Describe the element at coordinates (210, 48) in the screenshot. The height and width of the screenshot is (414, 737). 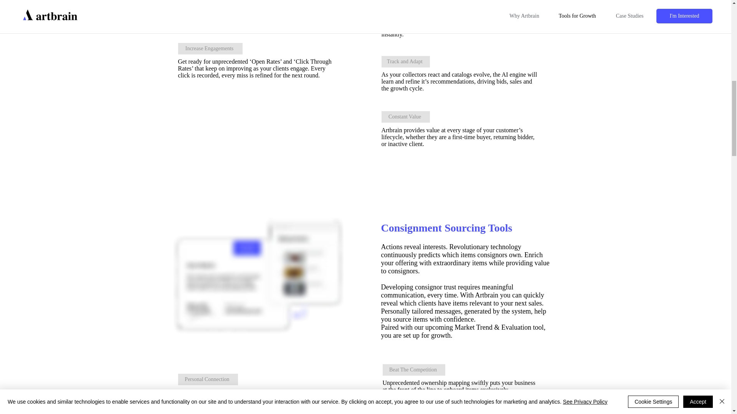
I see `Increase Engagements` at that location.